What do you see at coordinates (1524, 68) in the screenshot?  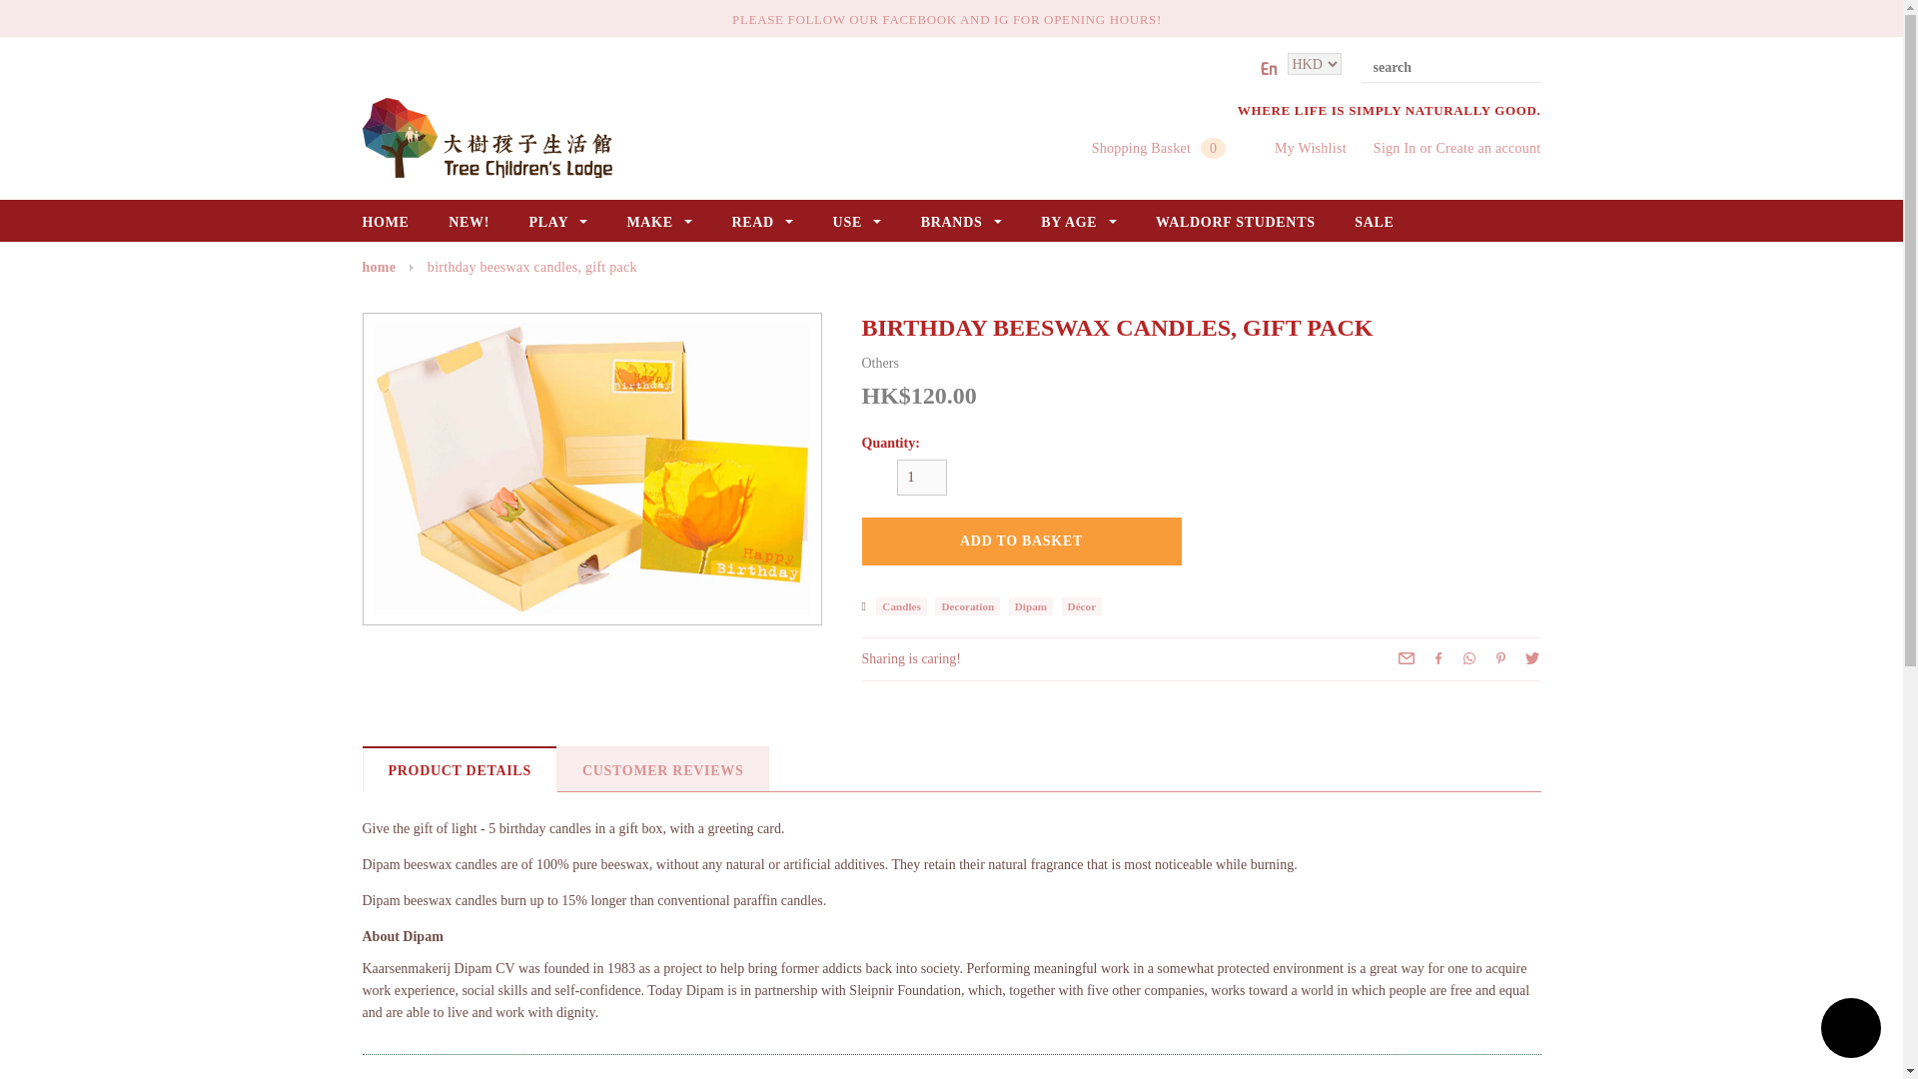 I see `Search` at bounding box center [1524, 68].